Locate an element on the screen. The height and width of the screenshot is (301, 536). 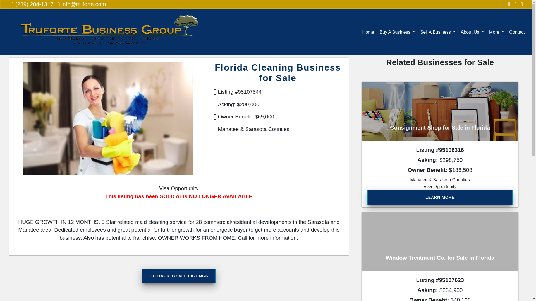
Sell A Business is located at coordinates (438, 32).